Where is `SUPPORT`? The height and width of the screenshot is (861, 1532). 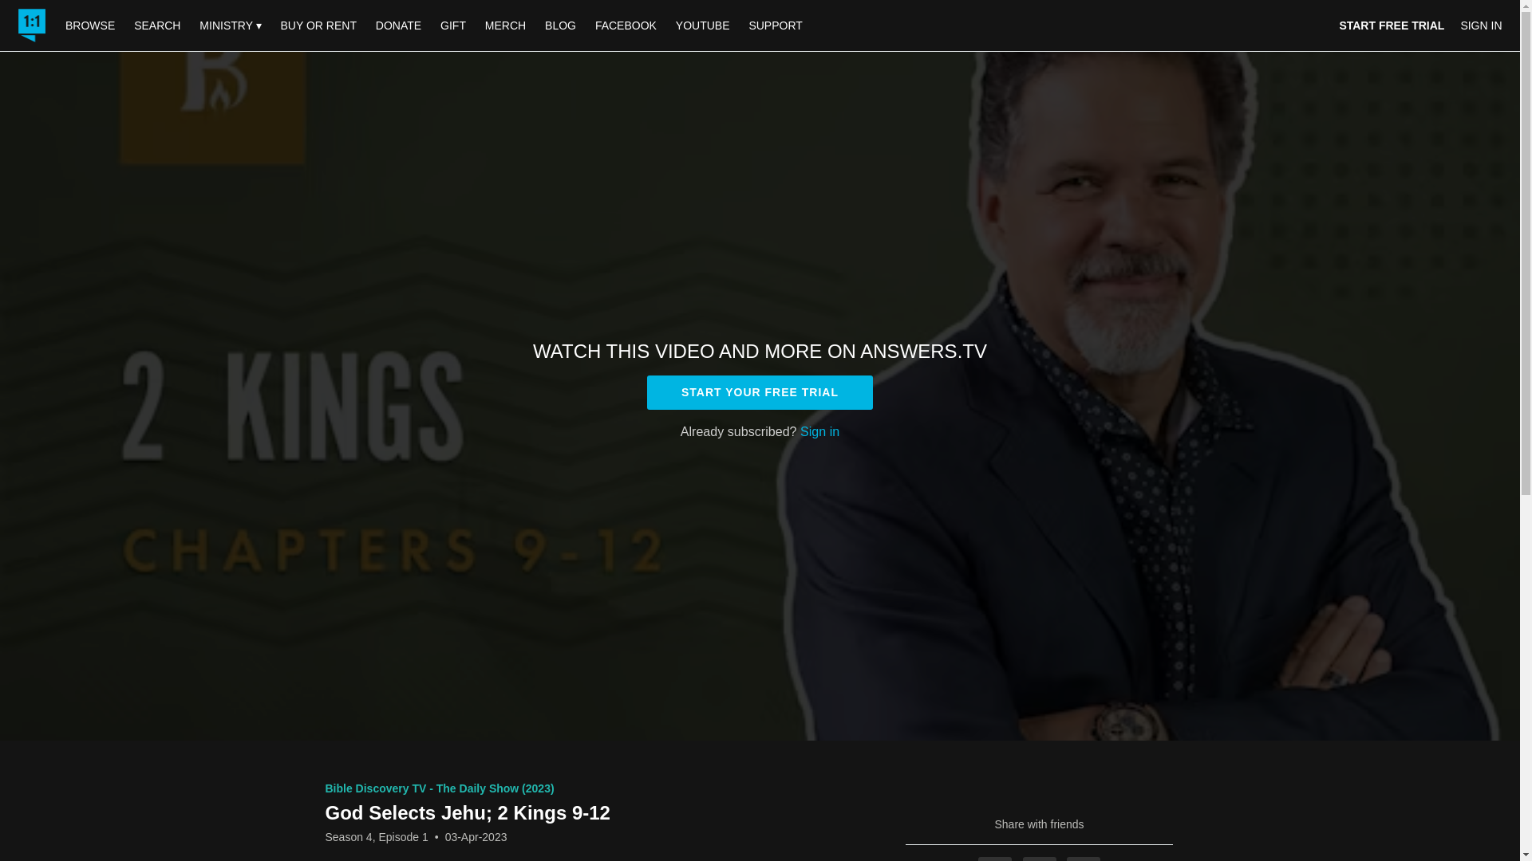
SUPPORT is located at coordinates (775, 25).